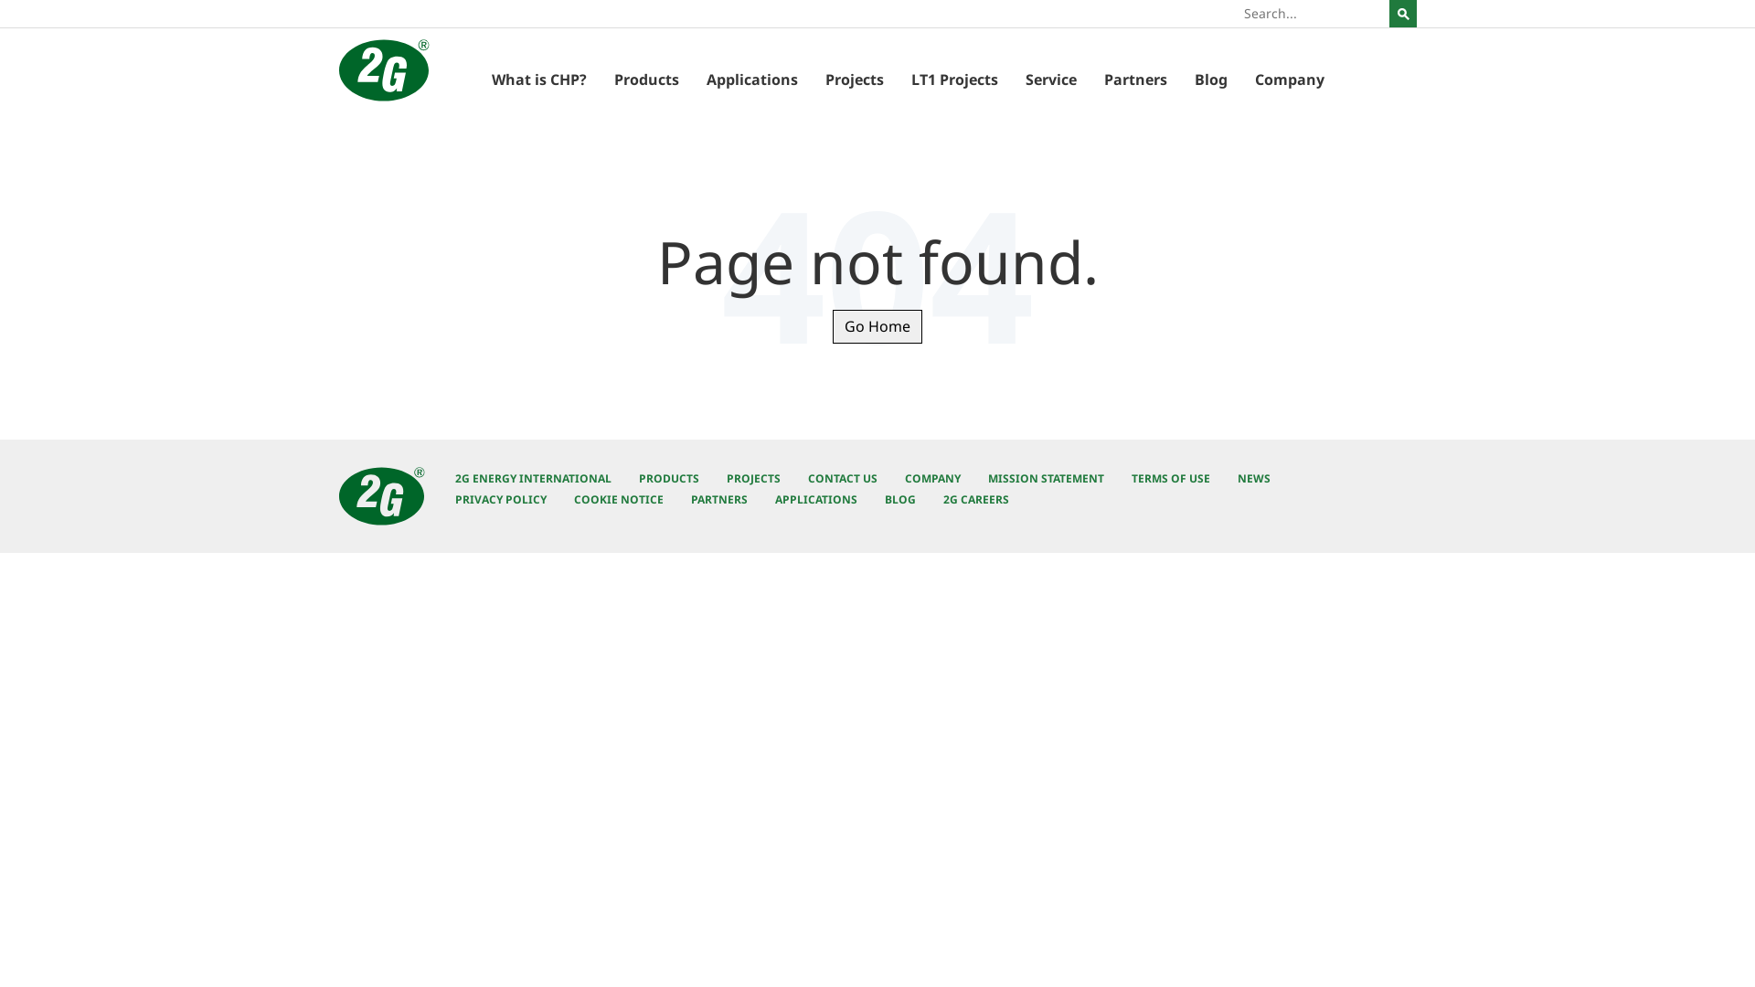 The height and width of the screenshot is (987, 1755). What do you see at coordinates (954, 82) in the screenshot?
I see `LT1 Projects` at bounding box center [954, 82].